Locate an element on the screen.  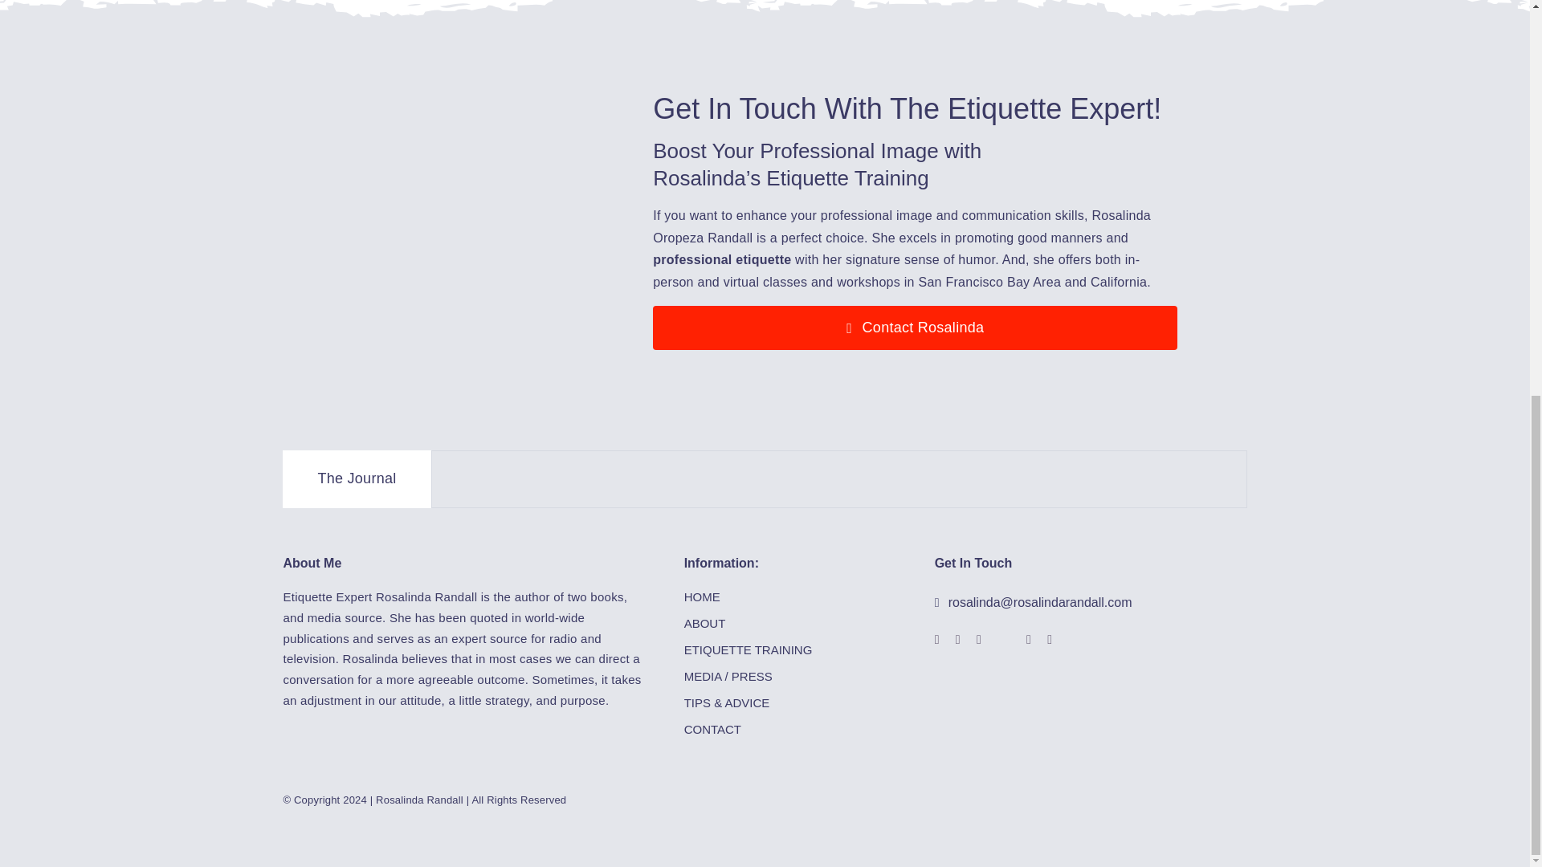
media source is located at coordinates (345, 617).